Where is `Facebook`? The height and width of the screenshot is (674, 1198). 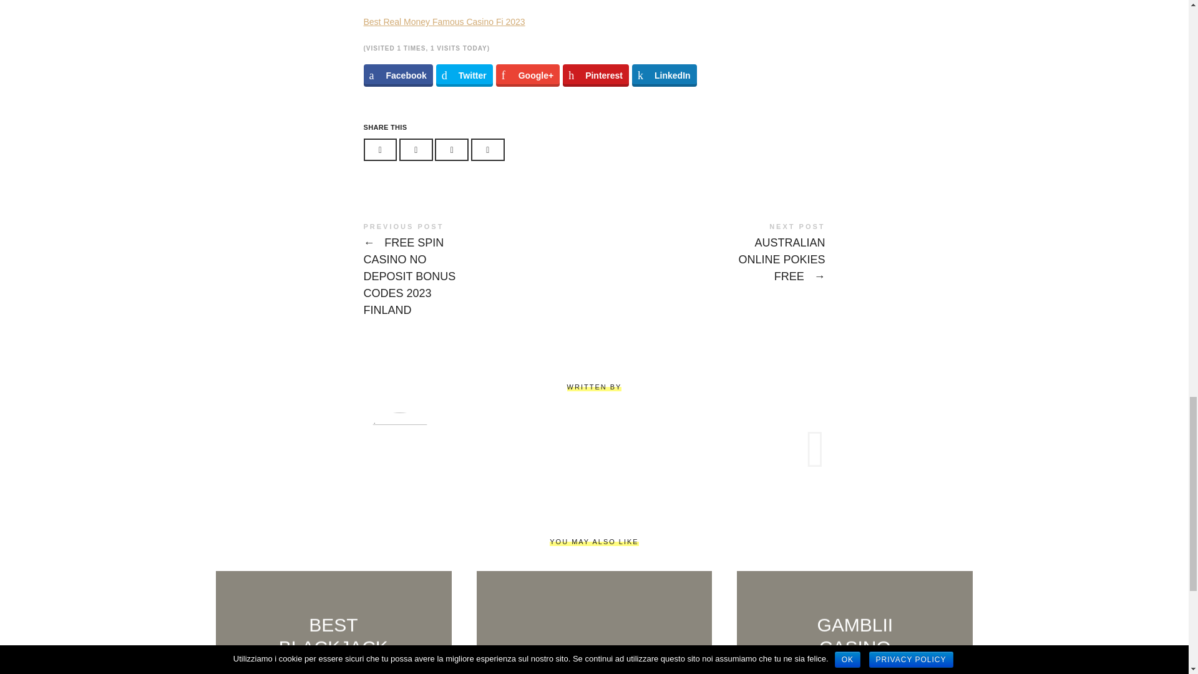
Facebook is located at coordinates (397, 75).